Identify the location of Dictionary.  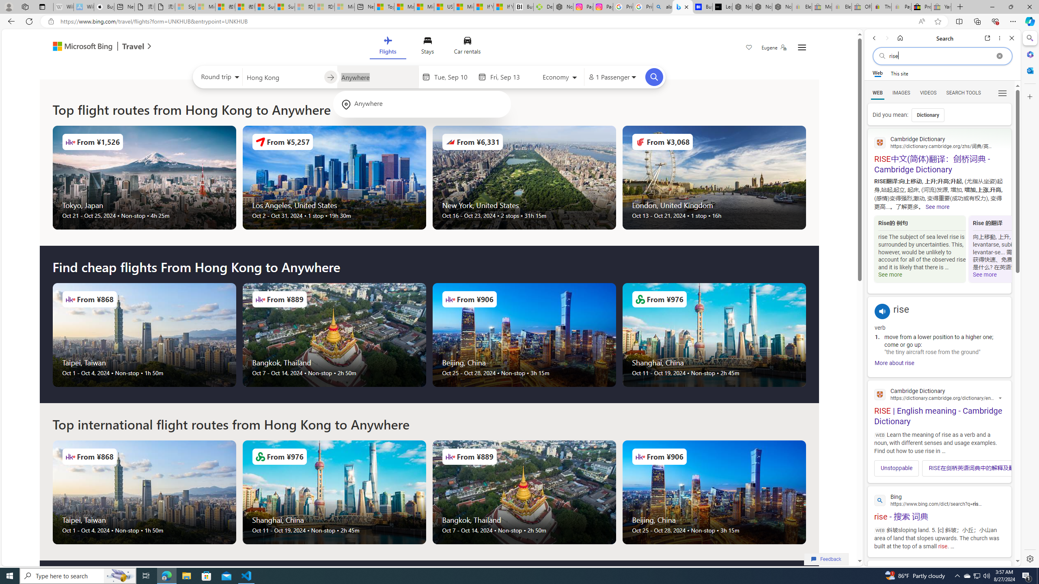
(928, 115).